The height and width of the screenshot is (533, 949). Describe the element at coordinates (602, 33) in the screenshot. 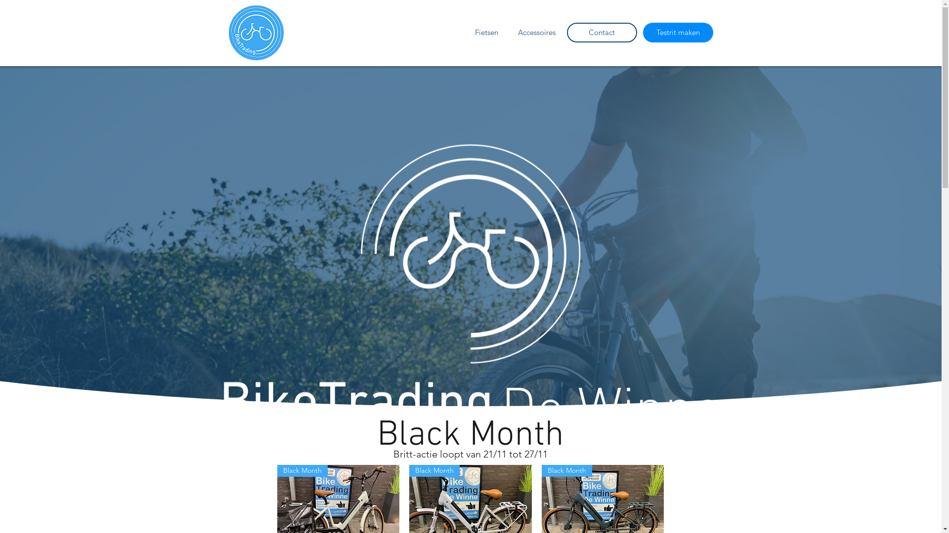

I see `Contact` at that location.